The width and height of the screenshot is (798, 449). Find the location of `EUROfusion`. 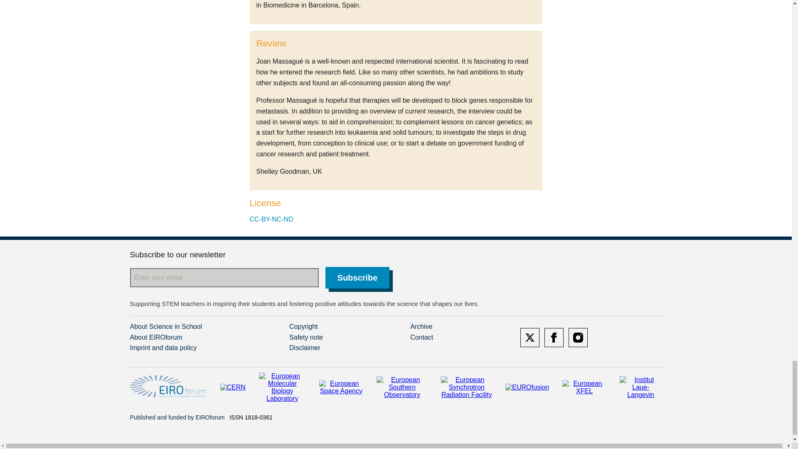

EUROfusion is located at coordinates (527, 387).